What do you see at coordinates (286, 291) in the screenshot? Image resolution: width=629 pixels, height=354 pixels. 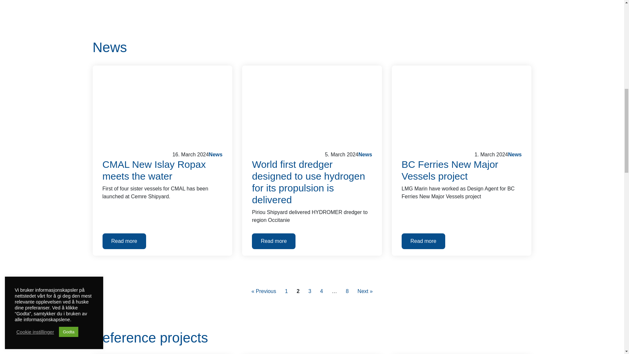 I see `1` at bounding box center [286, 291].